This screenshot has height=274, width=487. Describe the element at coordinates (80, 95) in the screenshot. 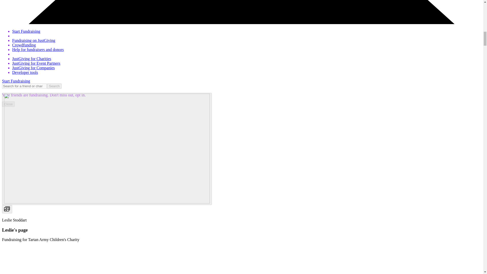

I see `opt in.` at that location.